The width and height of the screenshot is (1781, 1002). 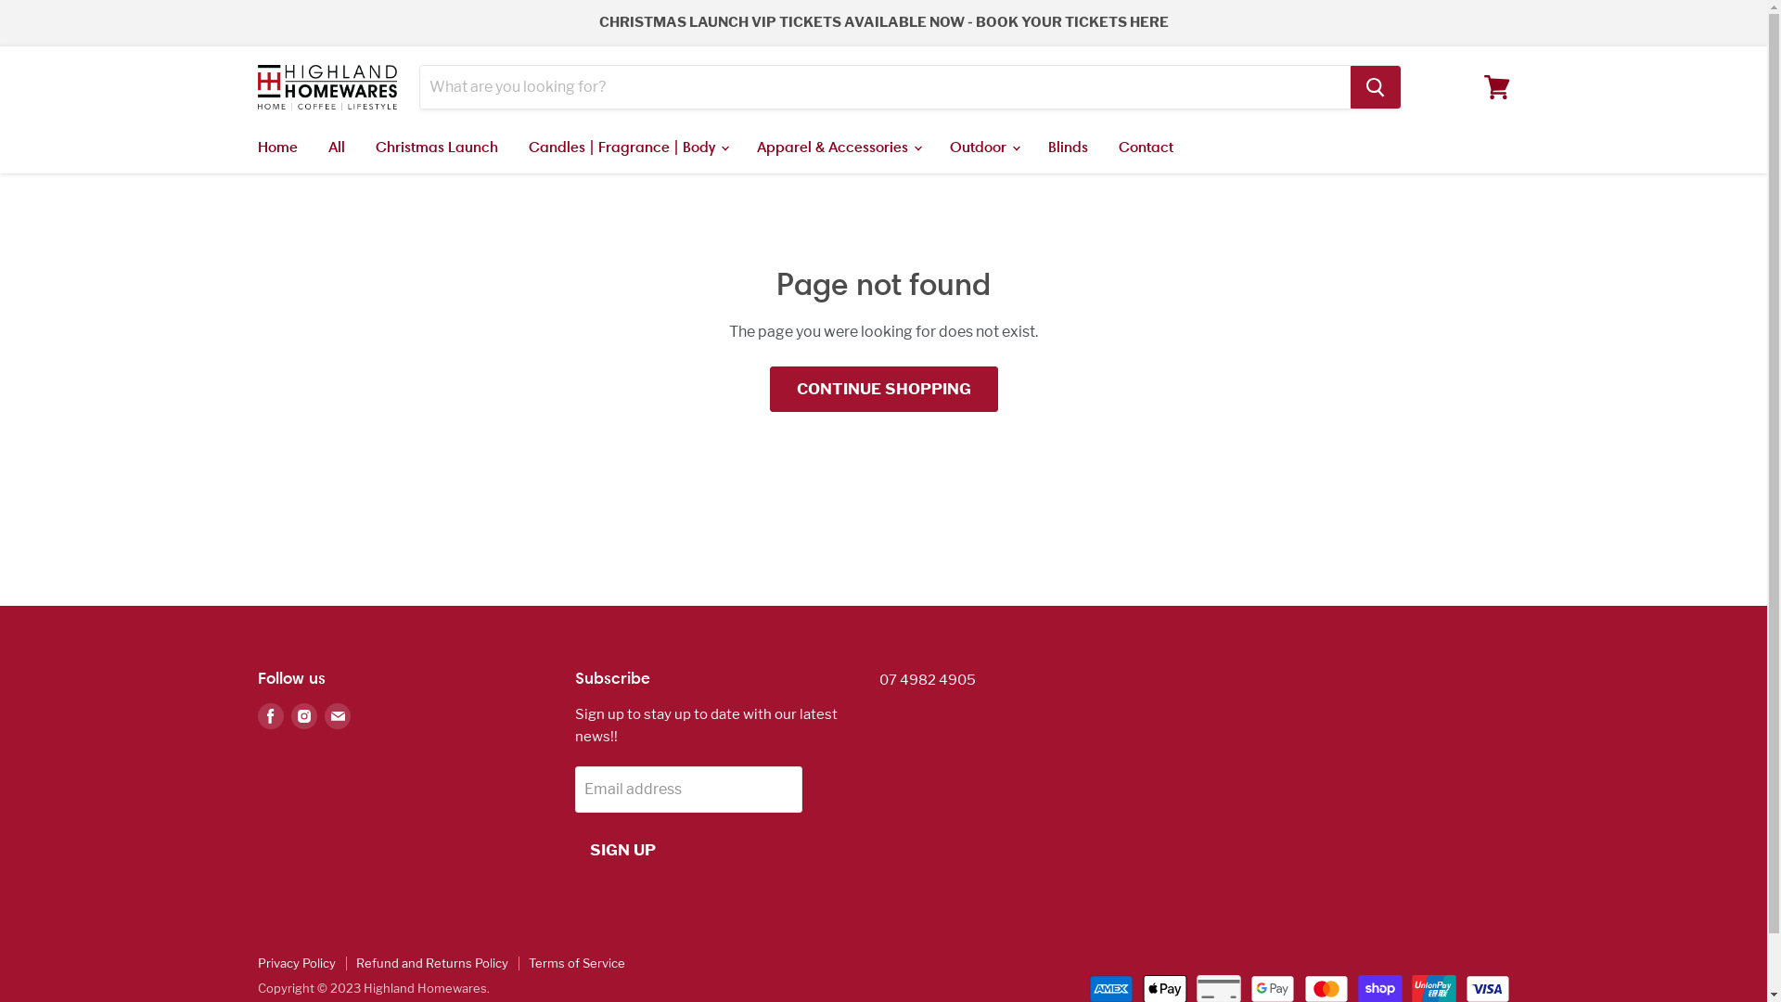 What do you see at coordinates (276, 147) in the screenshot?
I see `Home` at bounding box center [276, 147].